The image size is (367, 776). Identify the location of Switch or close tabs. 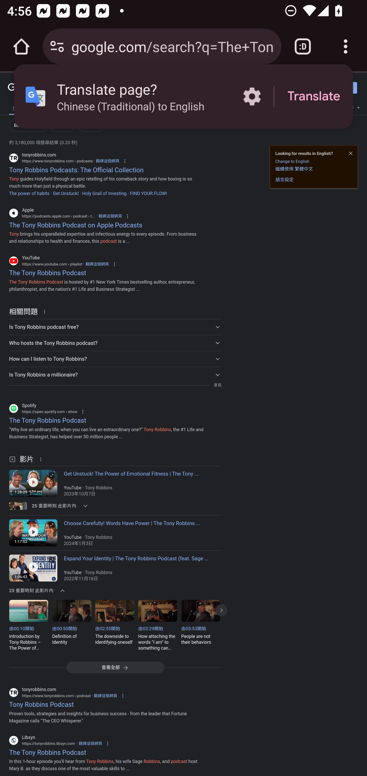
(303, 46).